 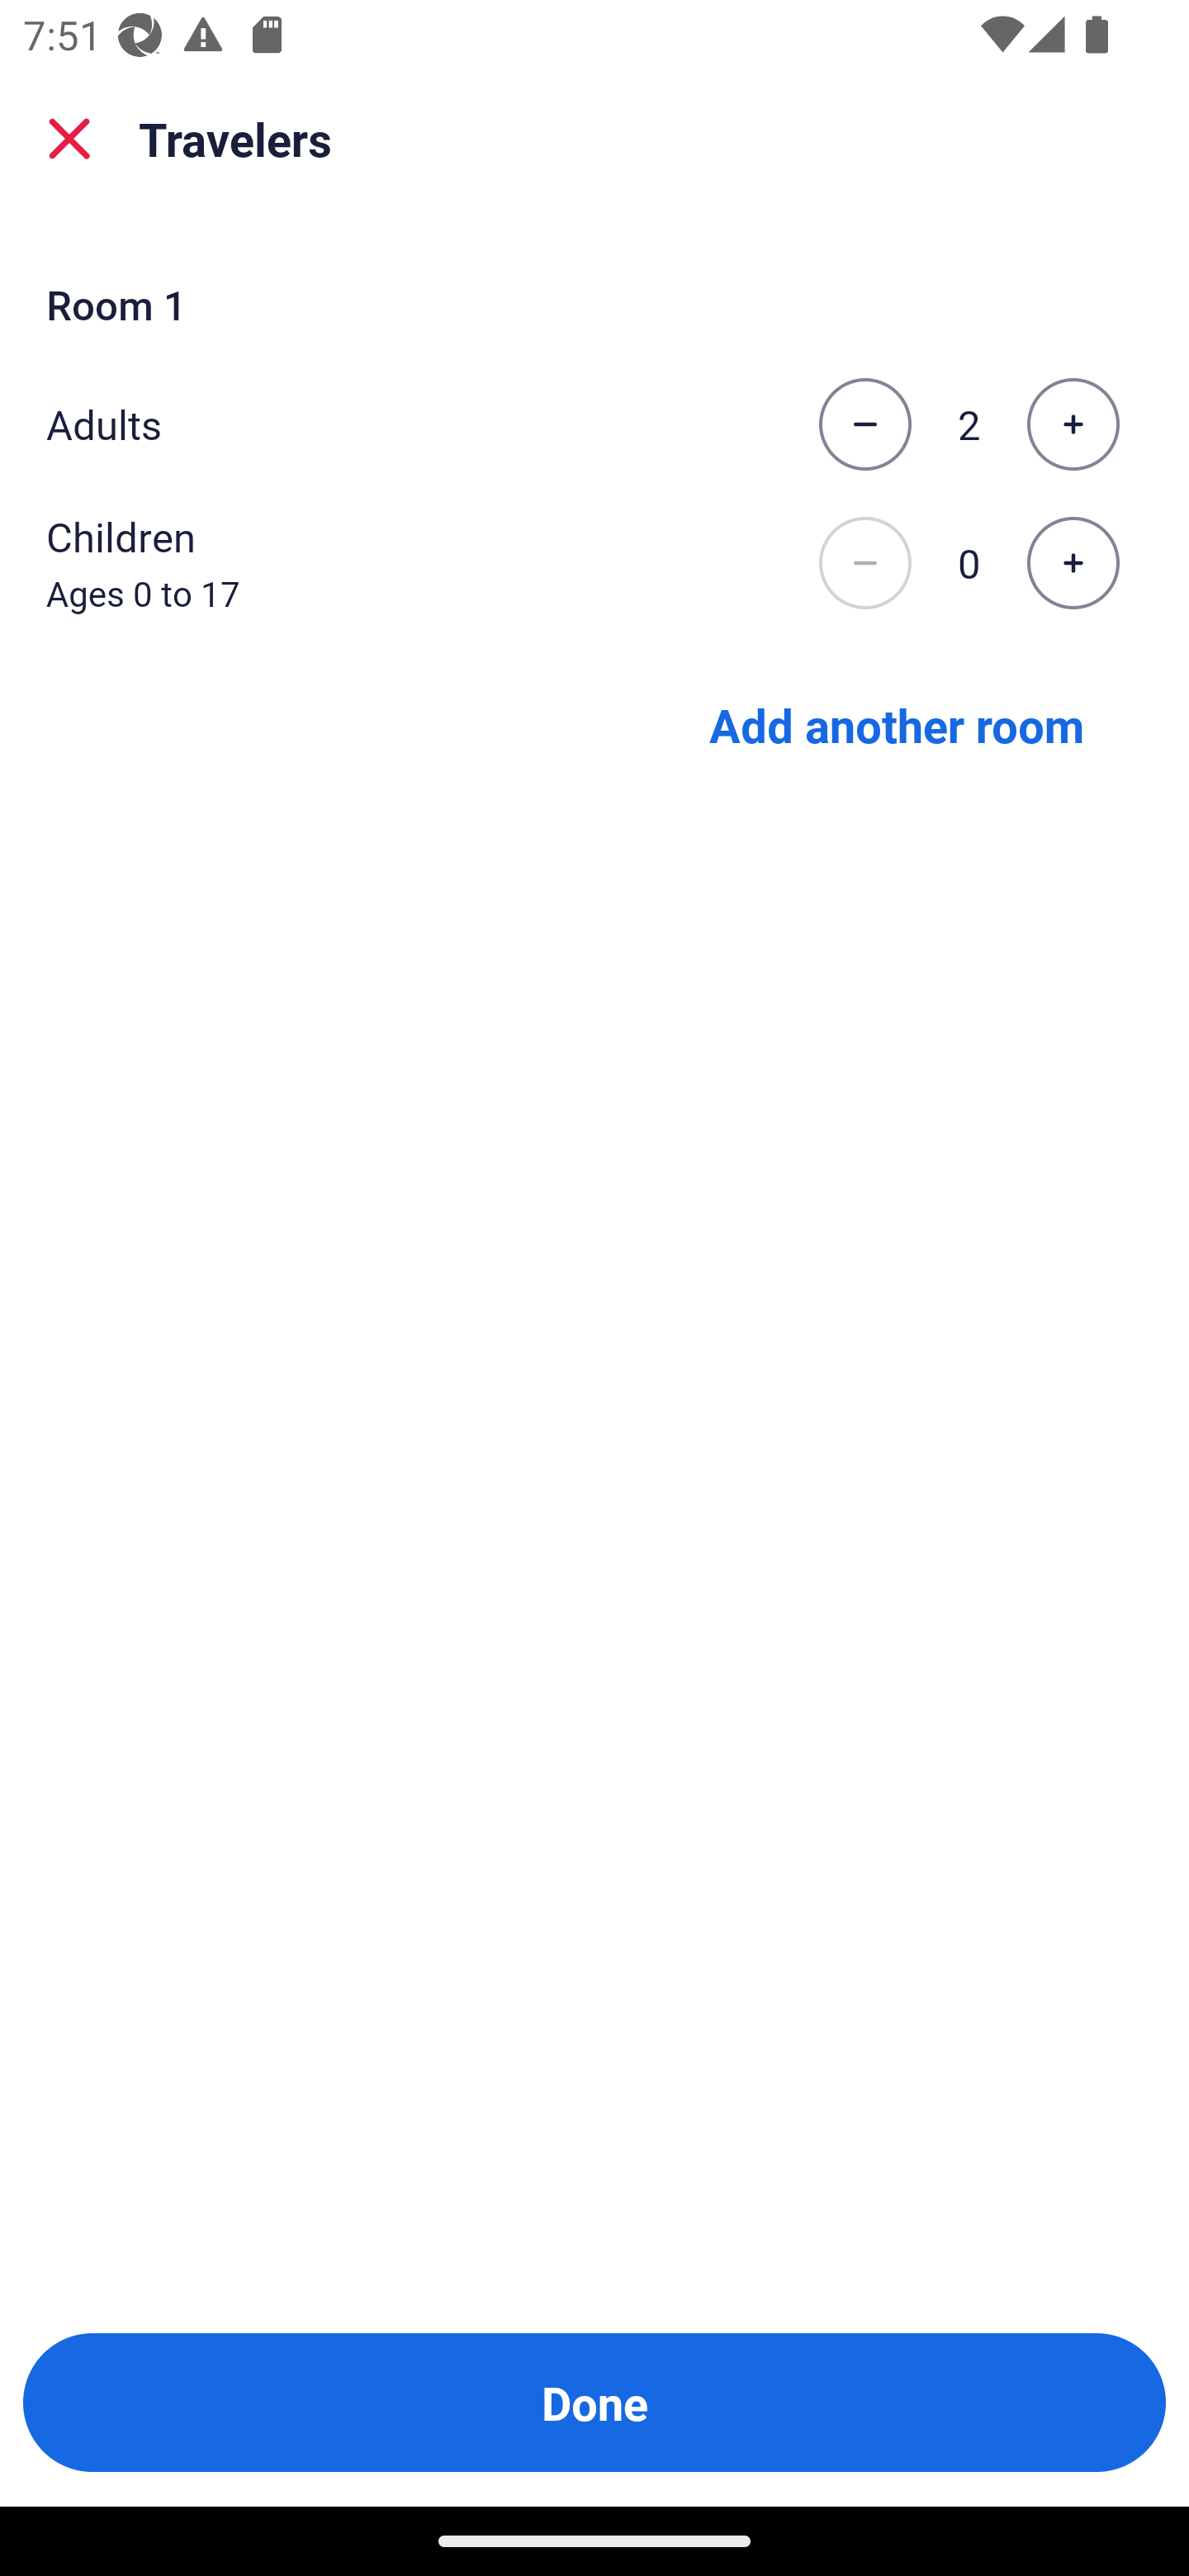 What do you see at coordinates (865, 564) in the screenshot?
I see `Decrease the number of children` at bounding box center [865, 564].